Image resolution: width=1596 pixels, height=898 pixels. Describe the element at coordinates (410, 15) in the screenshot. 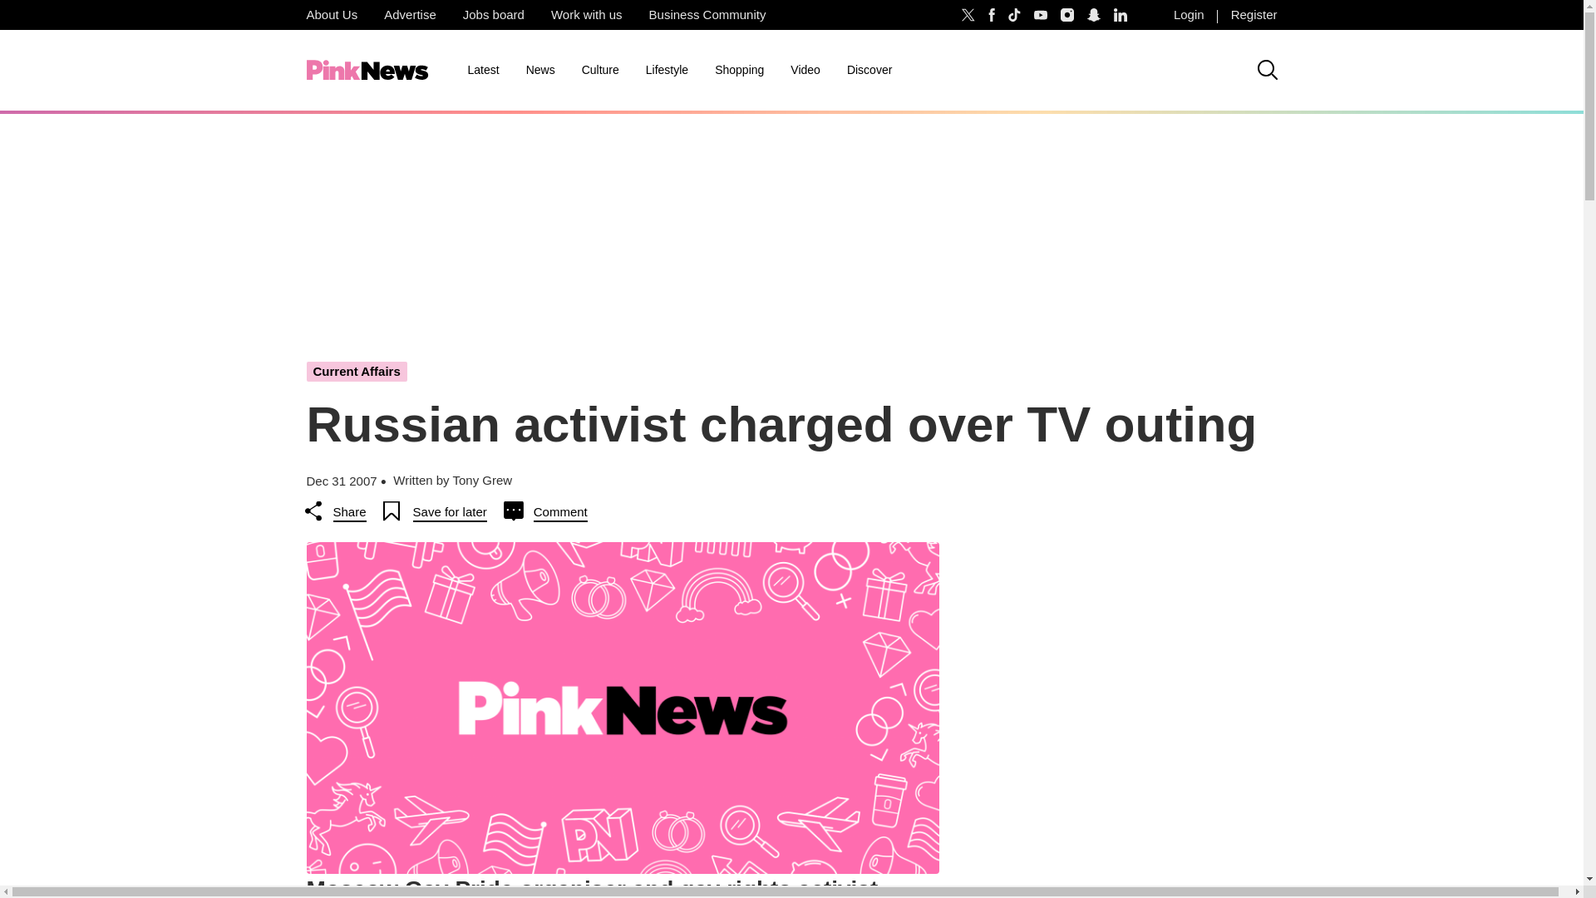

I see `Advertise` at that location.